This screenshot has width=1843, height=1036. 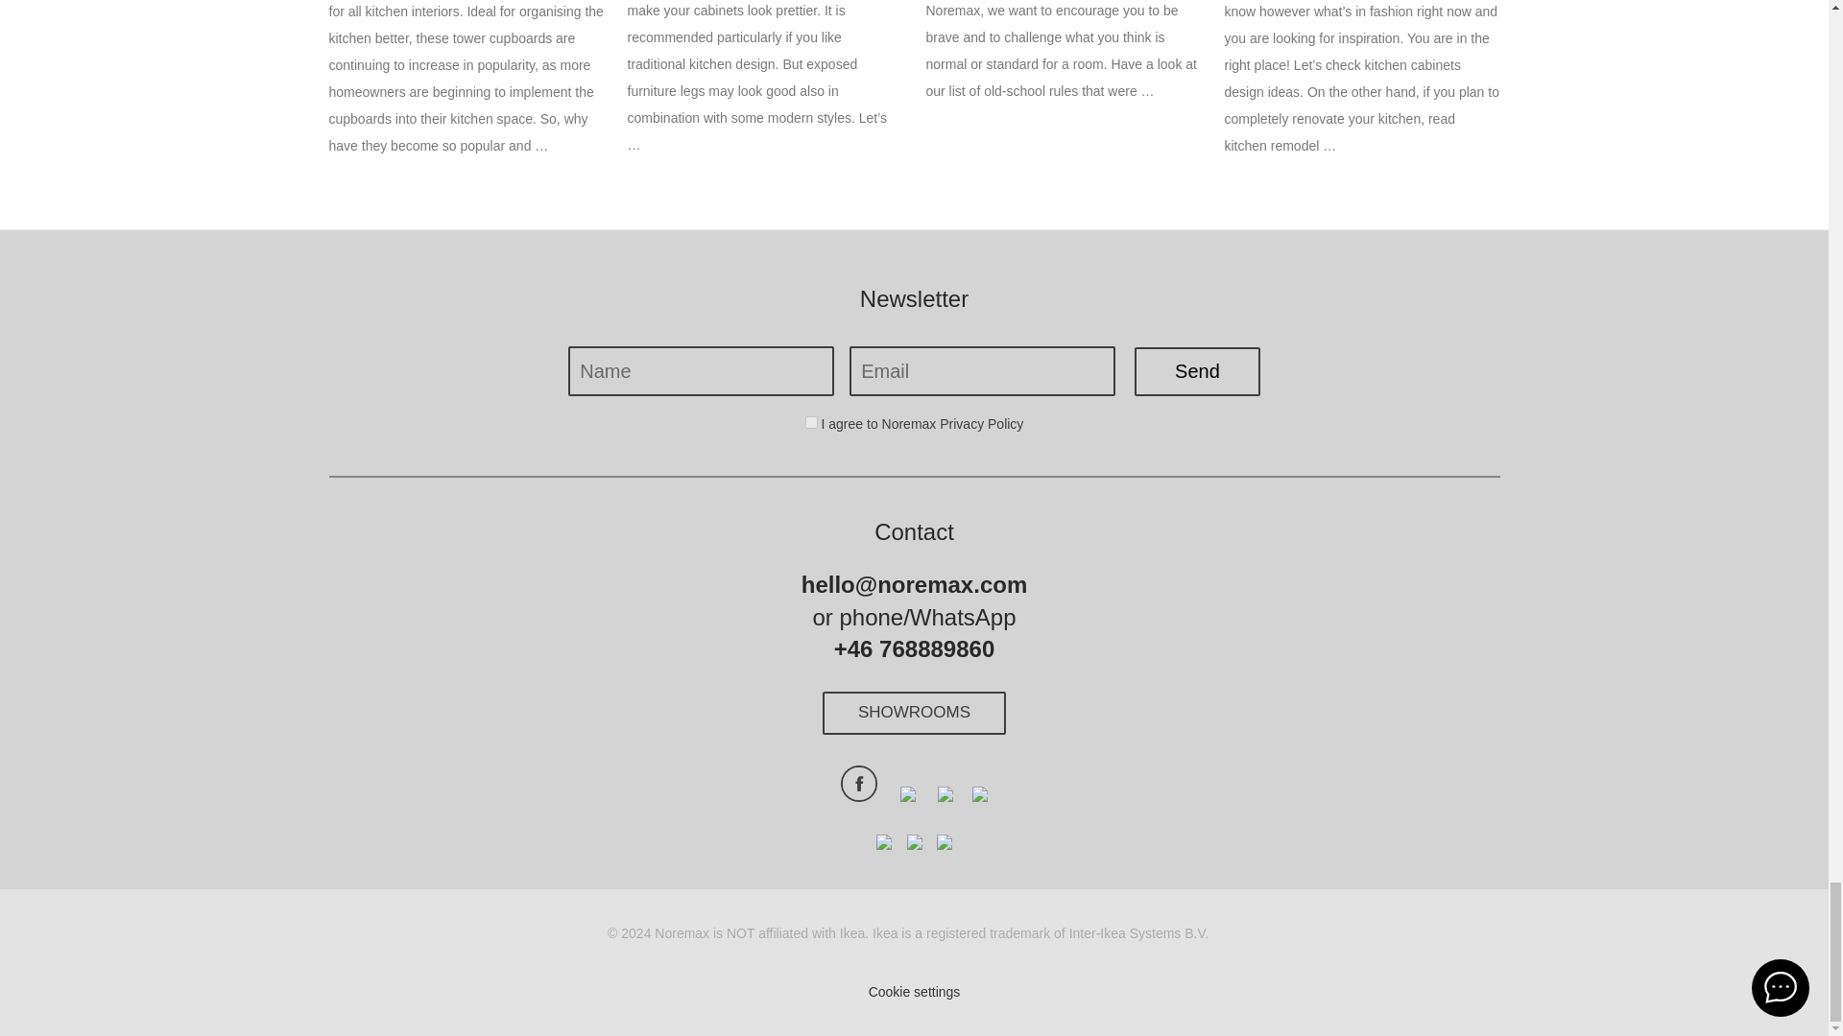 What do you see at coordinates (812, 422) in the screenshot?
I see `1` at bounding box center [812, 422].